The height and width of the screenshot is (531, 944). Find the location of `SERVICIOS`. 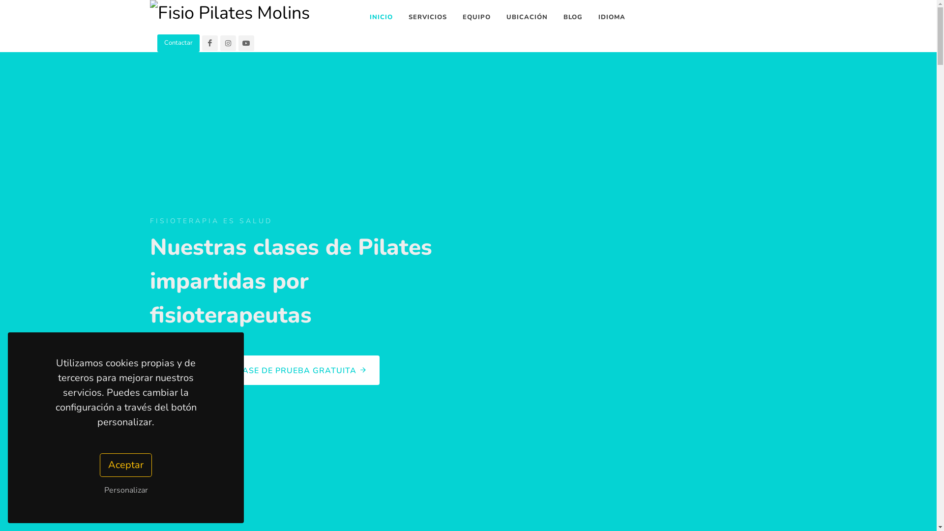

SERVICIOS is located at coordinates (428, 17).